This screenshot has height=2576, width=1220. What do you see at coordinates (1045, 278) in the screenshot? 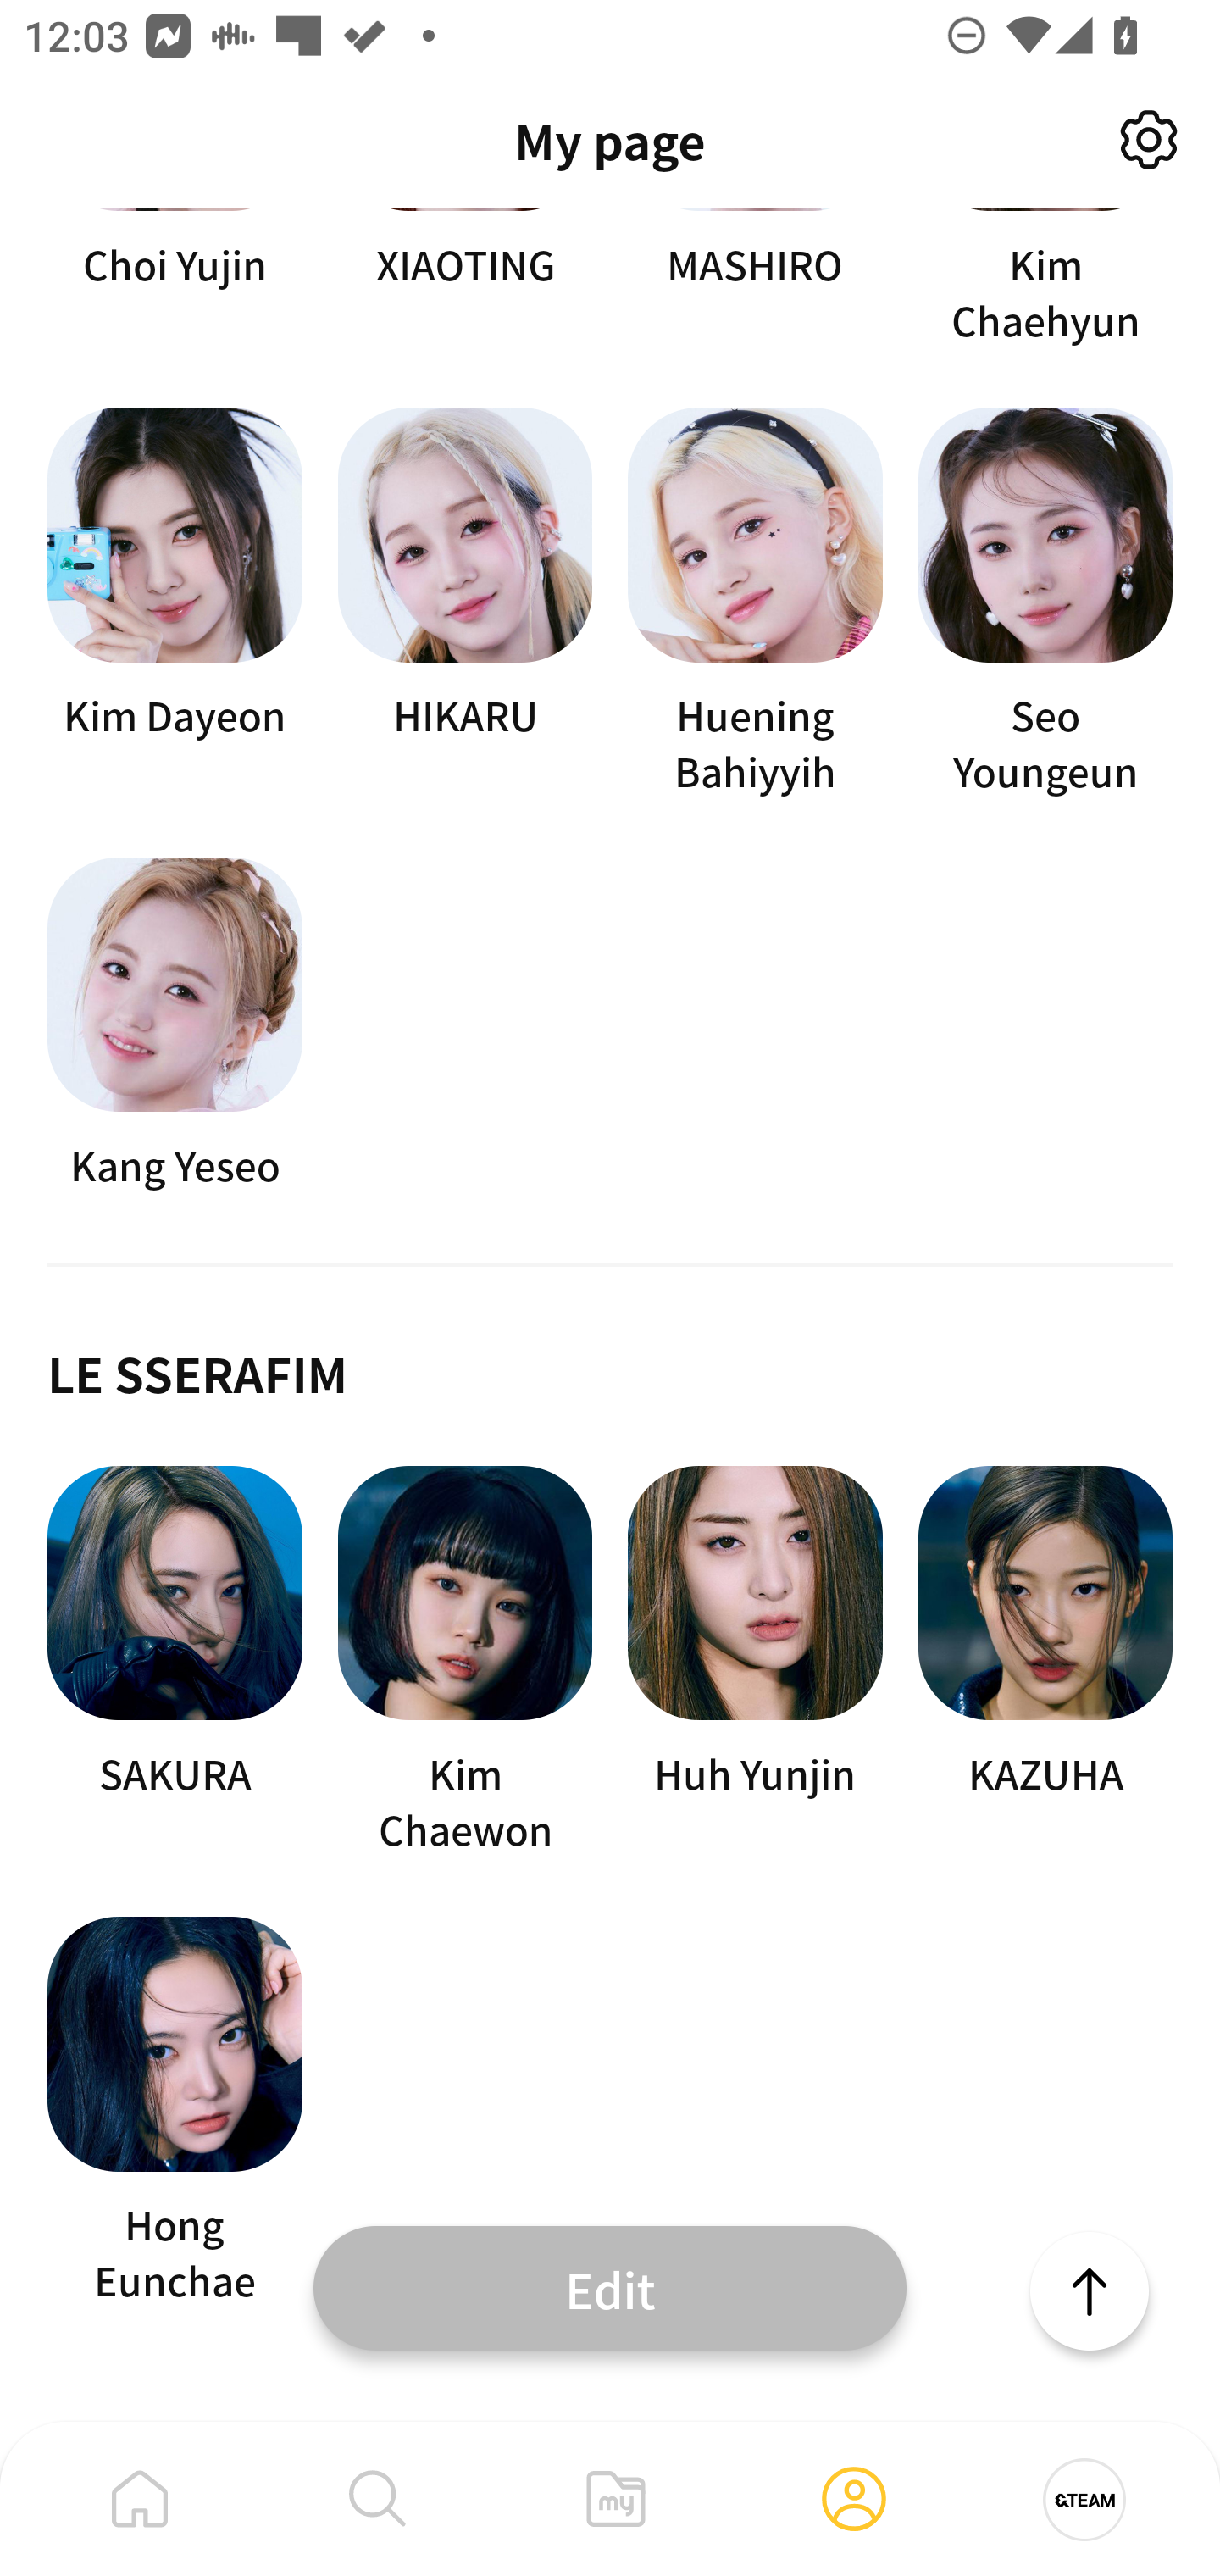
I see `Kim Chaehyun` at bounding box center [1045, 278].